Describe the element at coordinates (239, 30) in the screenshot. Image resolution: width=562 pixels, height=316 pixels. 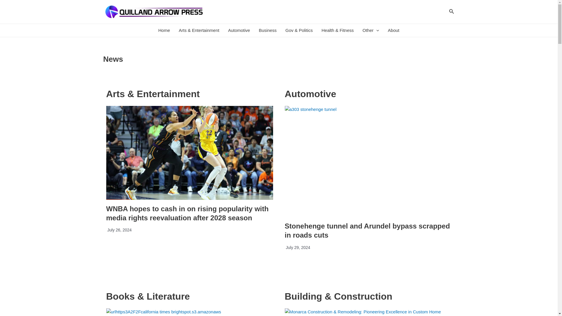
I see `Automotive` at that location.